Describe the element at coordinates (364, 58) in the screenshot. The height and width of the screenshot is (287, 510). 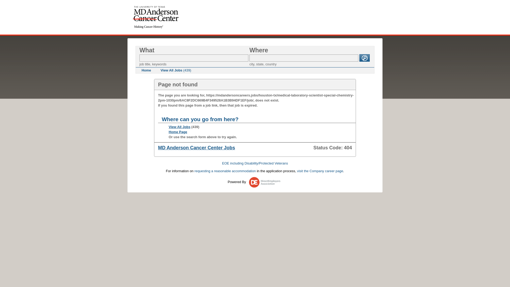
I see `Submit Search` at that location.